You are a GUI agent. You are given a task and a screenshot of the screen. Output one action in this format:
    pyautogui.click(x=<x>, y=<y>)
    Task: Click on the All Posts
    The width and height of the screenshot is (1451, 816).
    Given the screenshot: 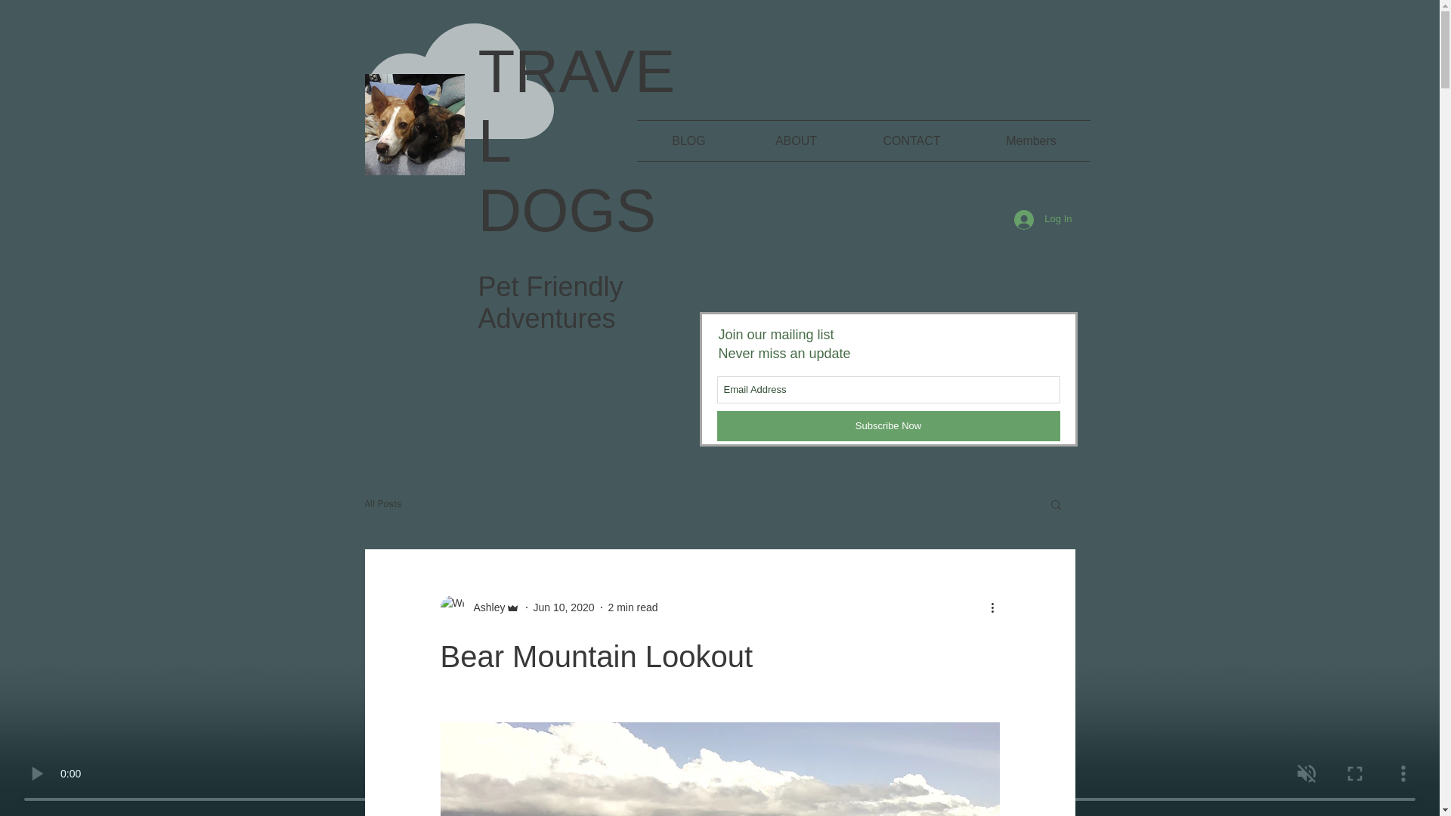 What is the action you would take?
    pyautogui.click(x=382, y=503)
    